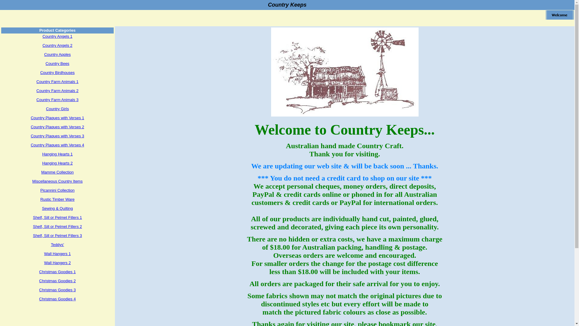 This screenshot has width=579, height=326. I want to click on Country Apples, so click(57, 54).